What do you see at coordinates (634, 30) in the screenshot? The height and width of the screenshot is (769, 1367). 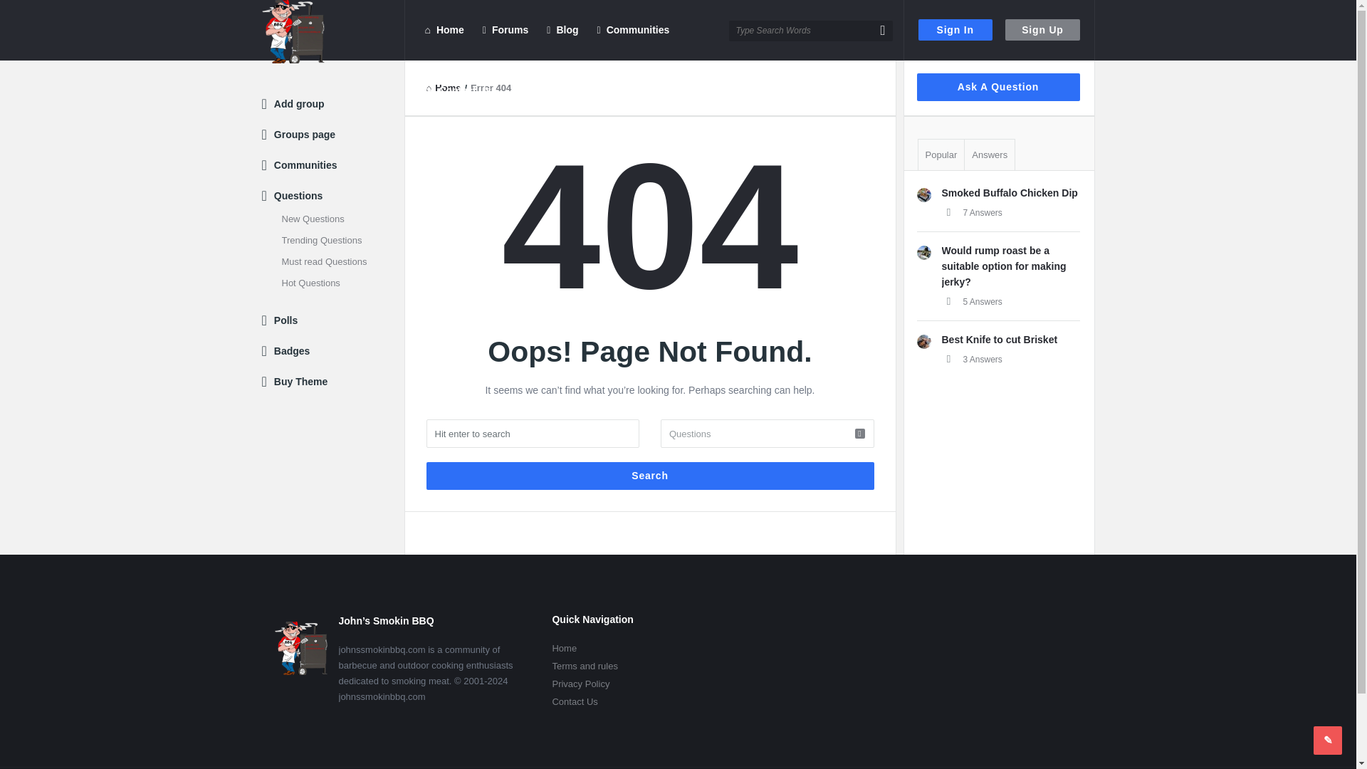 I see `Communities` at bounding box center [634, 30].